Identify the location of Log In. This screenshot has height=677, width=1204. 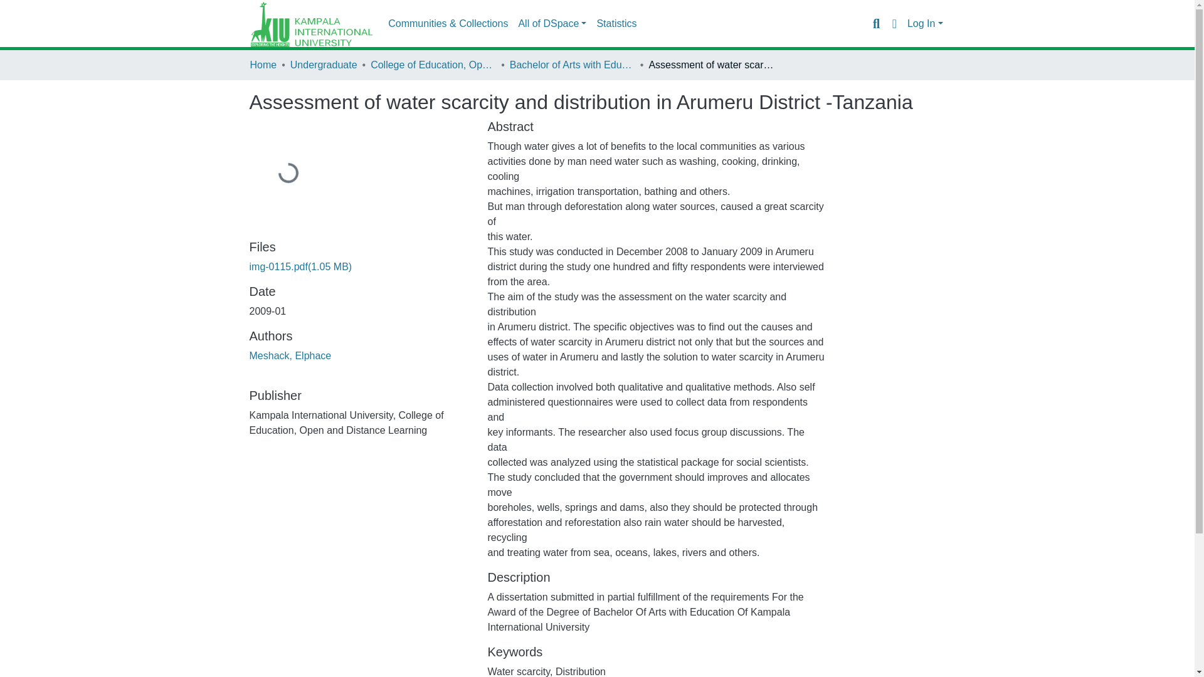
(925, 24).